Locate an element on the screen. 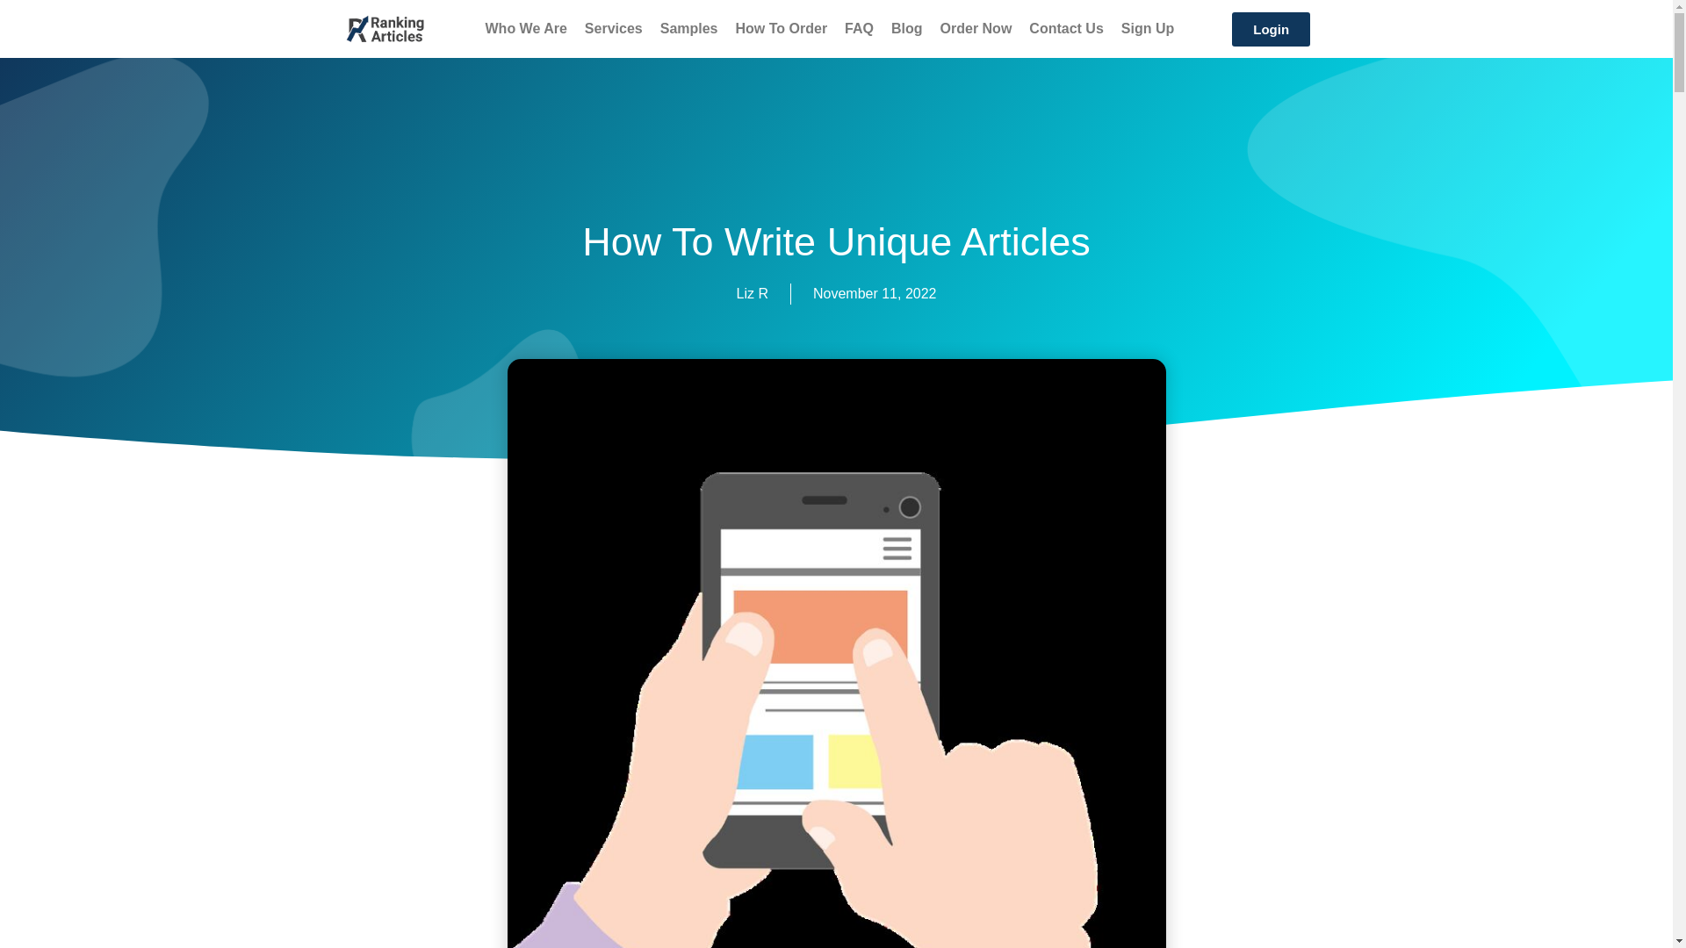 This screenshot has width=1686, height=948. Order Now is located at coordinates (976, 28).